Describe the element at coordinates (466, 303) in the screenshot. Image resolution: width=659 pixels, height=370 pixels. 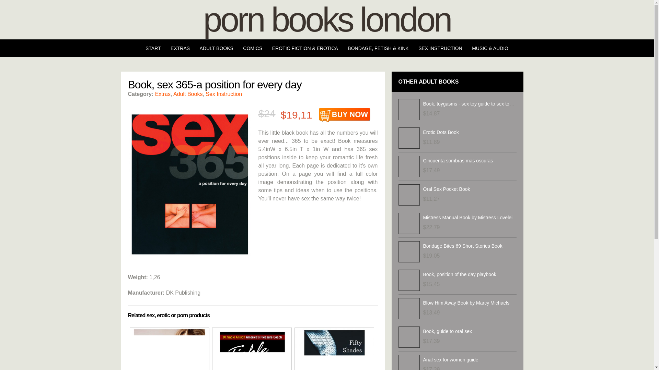
I see `Blow Him Away Book by Marcy Michaels` at that location.